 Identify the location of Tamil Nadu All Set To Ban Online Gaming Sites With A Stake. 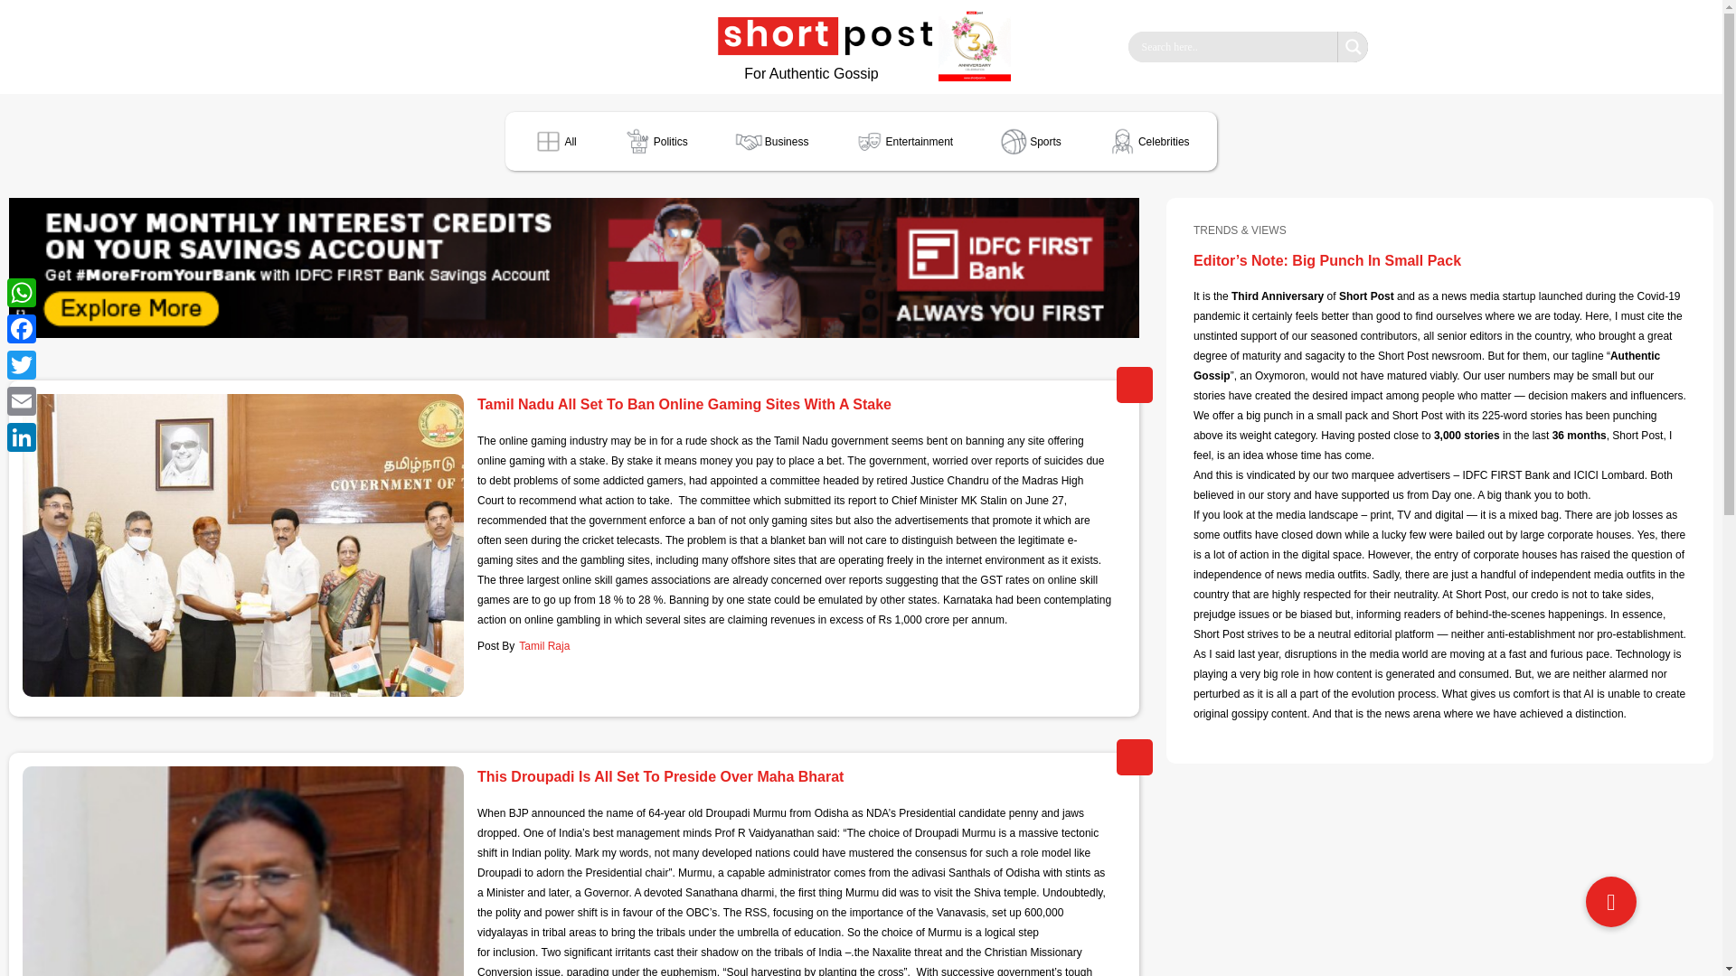
(684, 405).